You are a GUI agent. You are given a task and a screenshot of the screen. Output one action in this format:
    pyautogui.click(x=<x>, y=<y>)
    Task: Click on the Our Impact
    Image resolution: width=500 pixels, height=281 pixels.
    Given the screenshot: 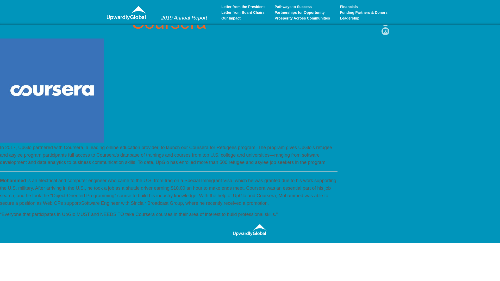 What is the action you would take?
    pyautogui.click(x=246, y=18)
    